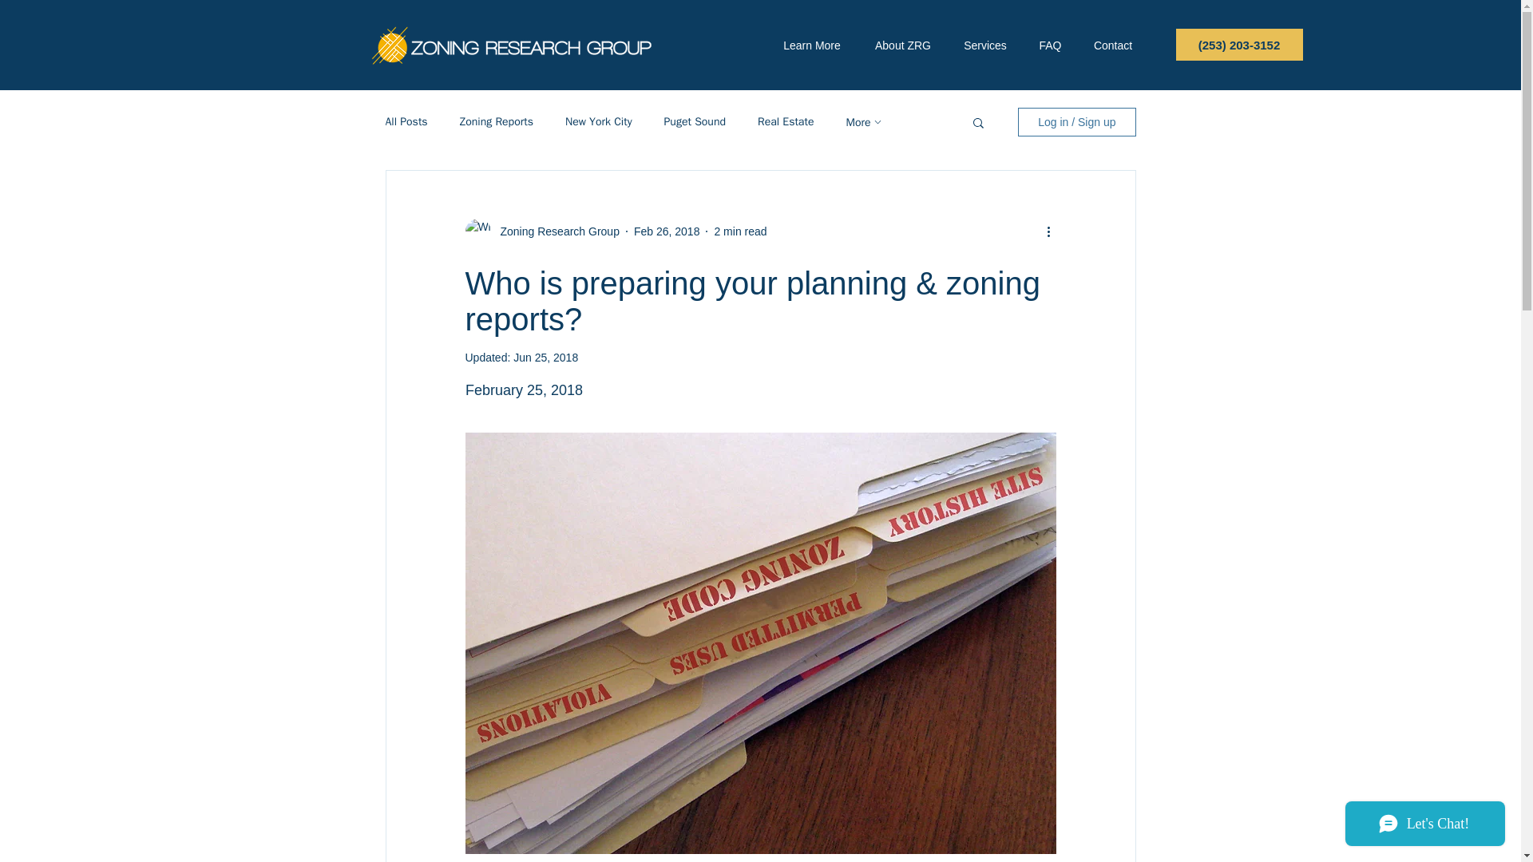 The width and height of the screenshot is (1533, 862). I want to click on Real Estate, so click(786, 121).